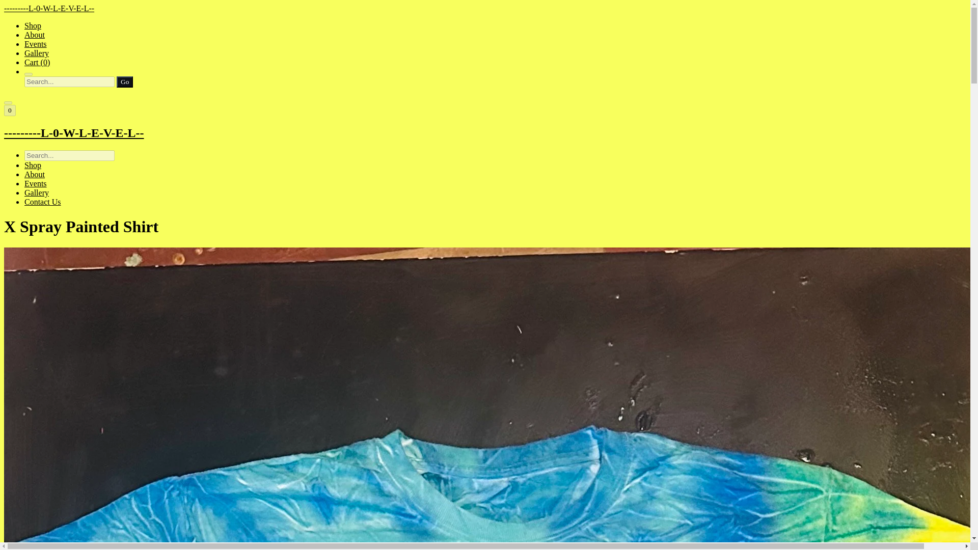 The image size is (978, 550). What do you see at coordinates (36, 183) in the screenshot?
I see `Events` at bounding box center [36, 183].